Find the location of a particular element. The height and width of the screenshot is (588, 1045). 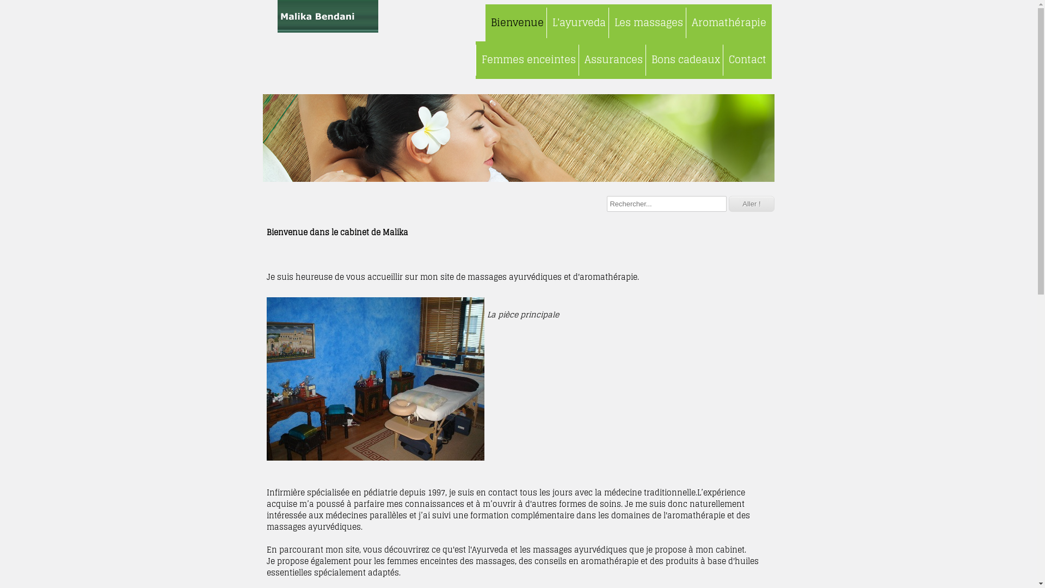

Bons cadeaux is located at coordinates (686, 60).